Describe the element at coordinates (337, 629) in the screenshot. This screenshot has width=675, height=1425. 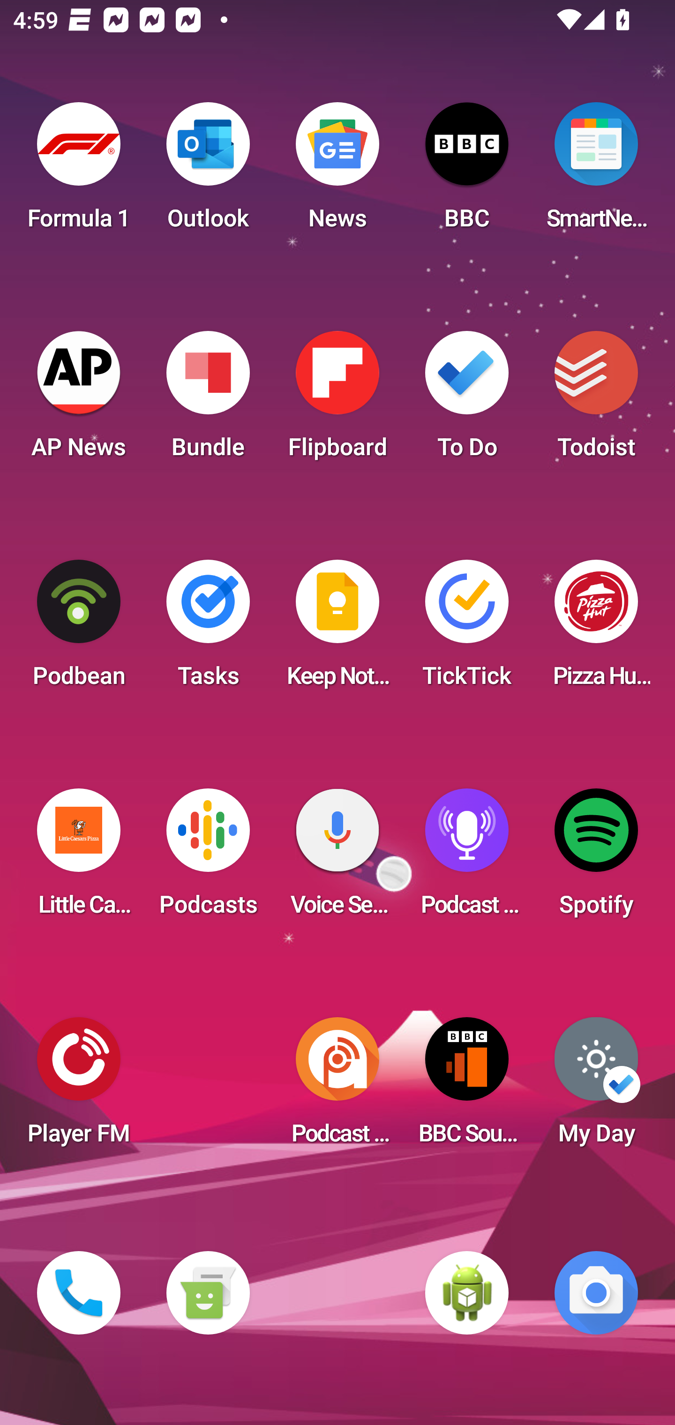
I see `Keep Notes` at that location.